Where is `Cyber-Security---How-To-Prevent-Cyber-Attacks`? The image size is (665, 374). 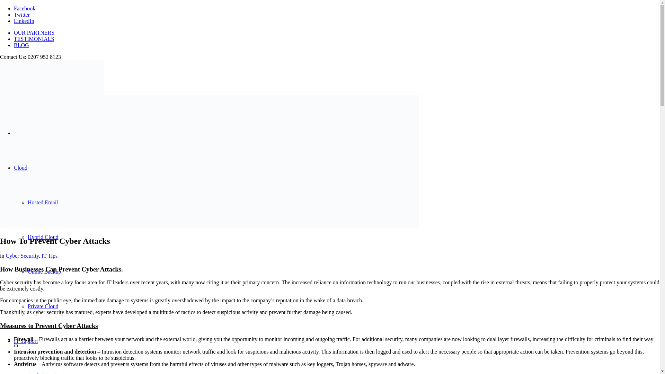
Cyber-Security---How-To-Prevent-Cyber-Attacks is located at coordinates (209, 226).